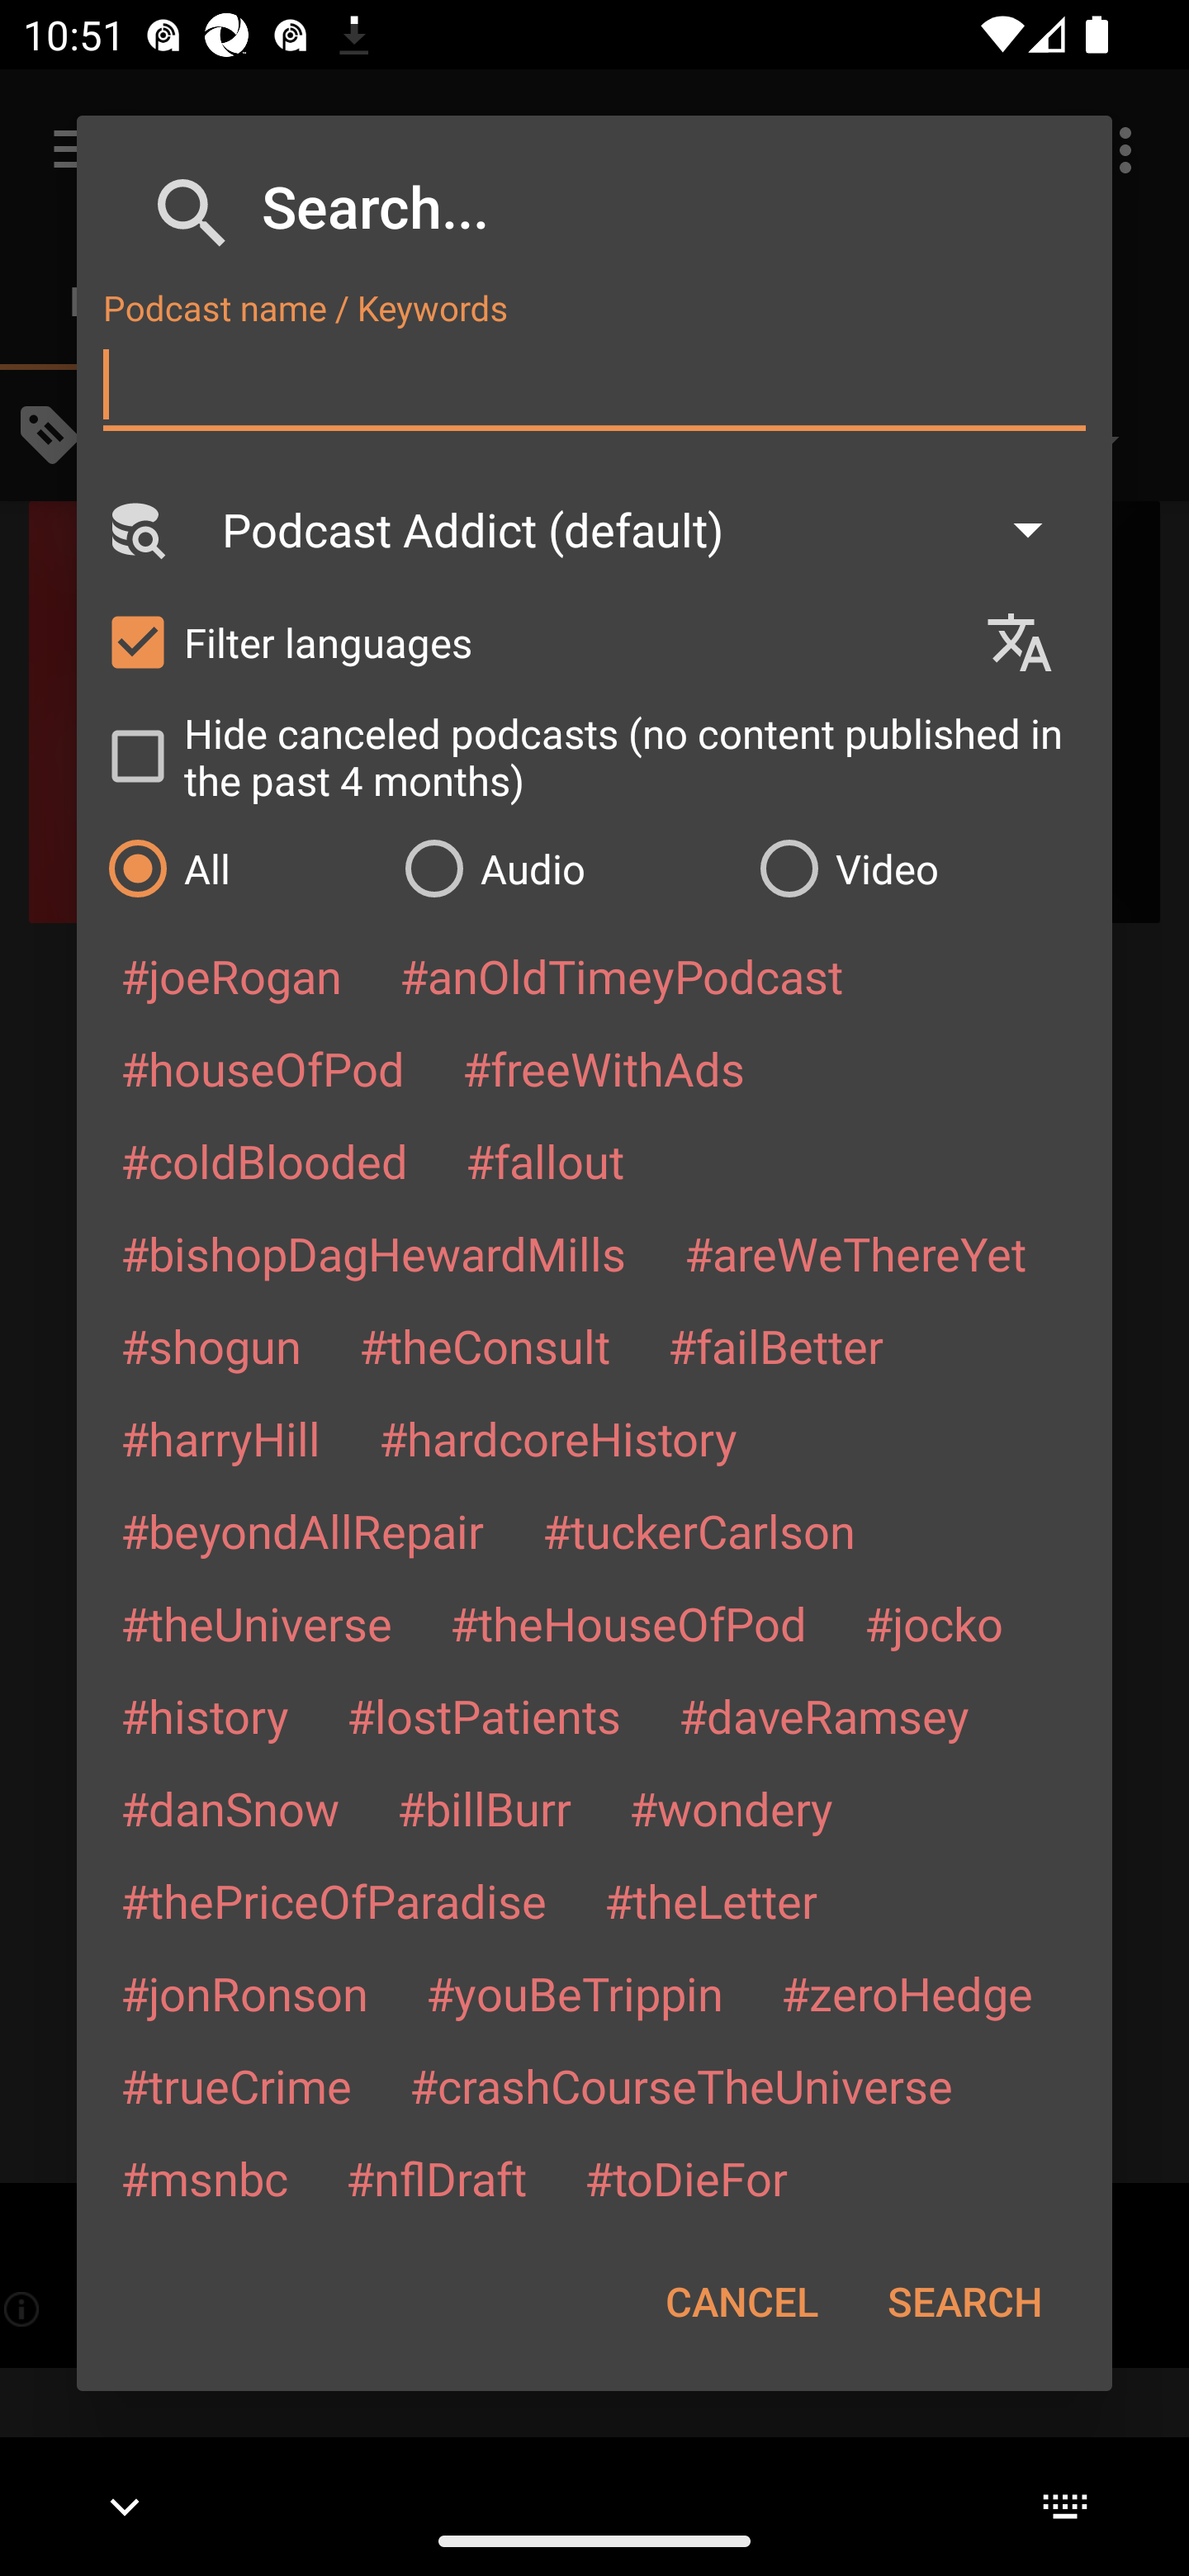 The width and height of the screenshot is (1189, 2576). Describe the element at coordinates (907, 1993) in the screenshot. I see `#zeroHedge` at that location.